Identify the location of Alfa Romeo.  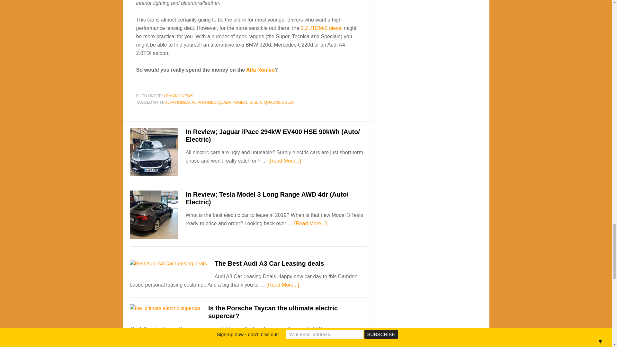
(260, 70).